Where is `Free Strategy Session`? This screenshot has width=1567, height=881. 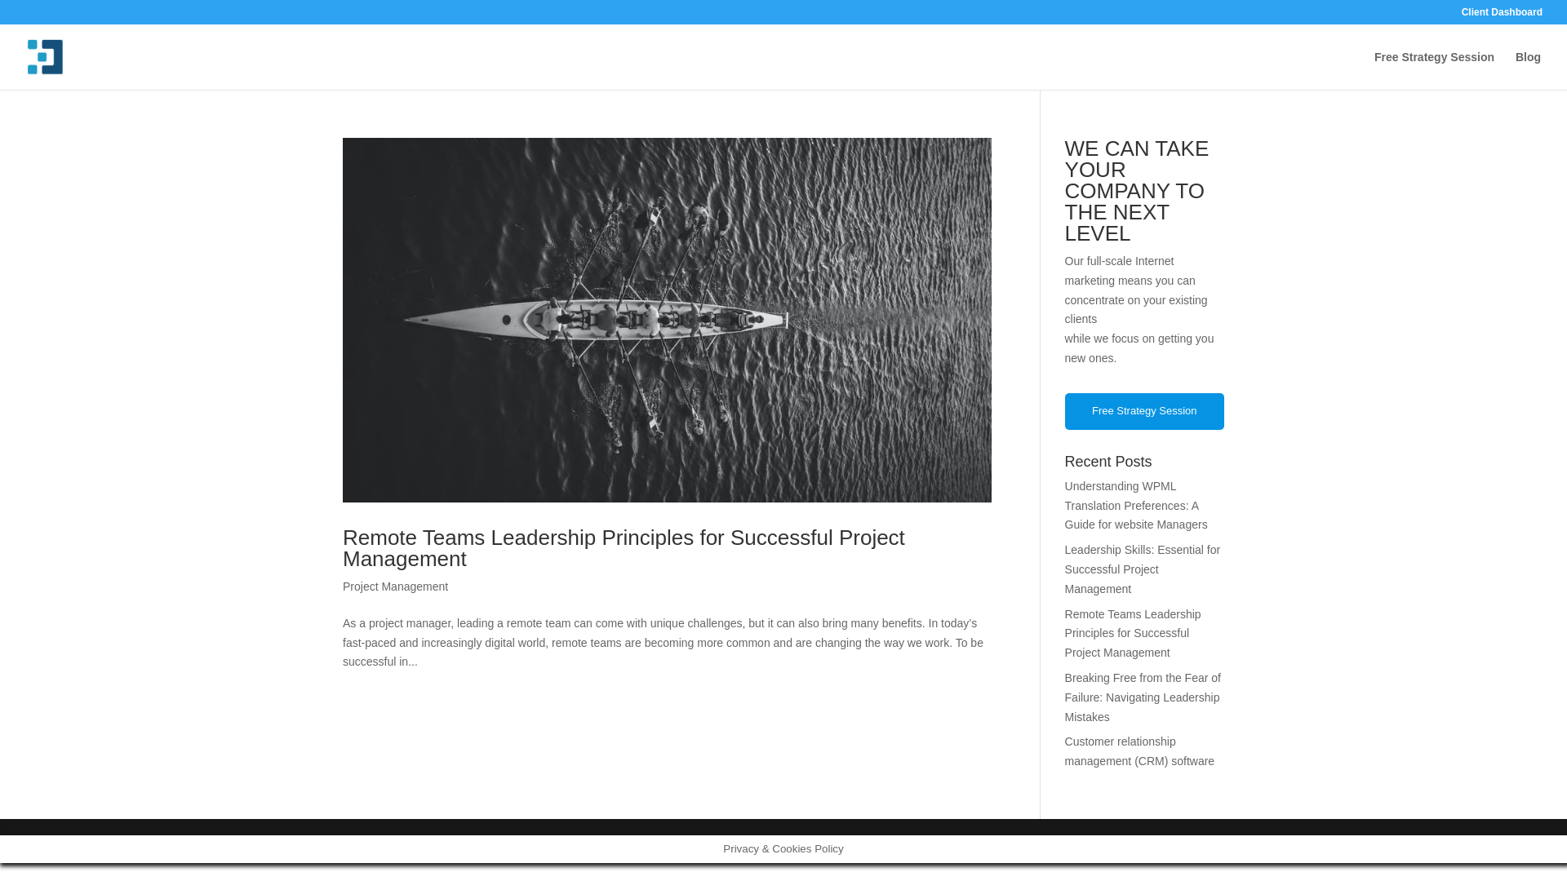 Free Strategy Session is located at coordinates (1434, 70).